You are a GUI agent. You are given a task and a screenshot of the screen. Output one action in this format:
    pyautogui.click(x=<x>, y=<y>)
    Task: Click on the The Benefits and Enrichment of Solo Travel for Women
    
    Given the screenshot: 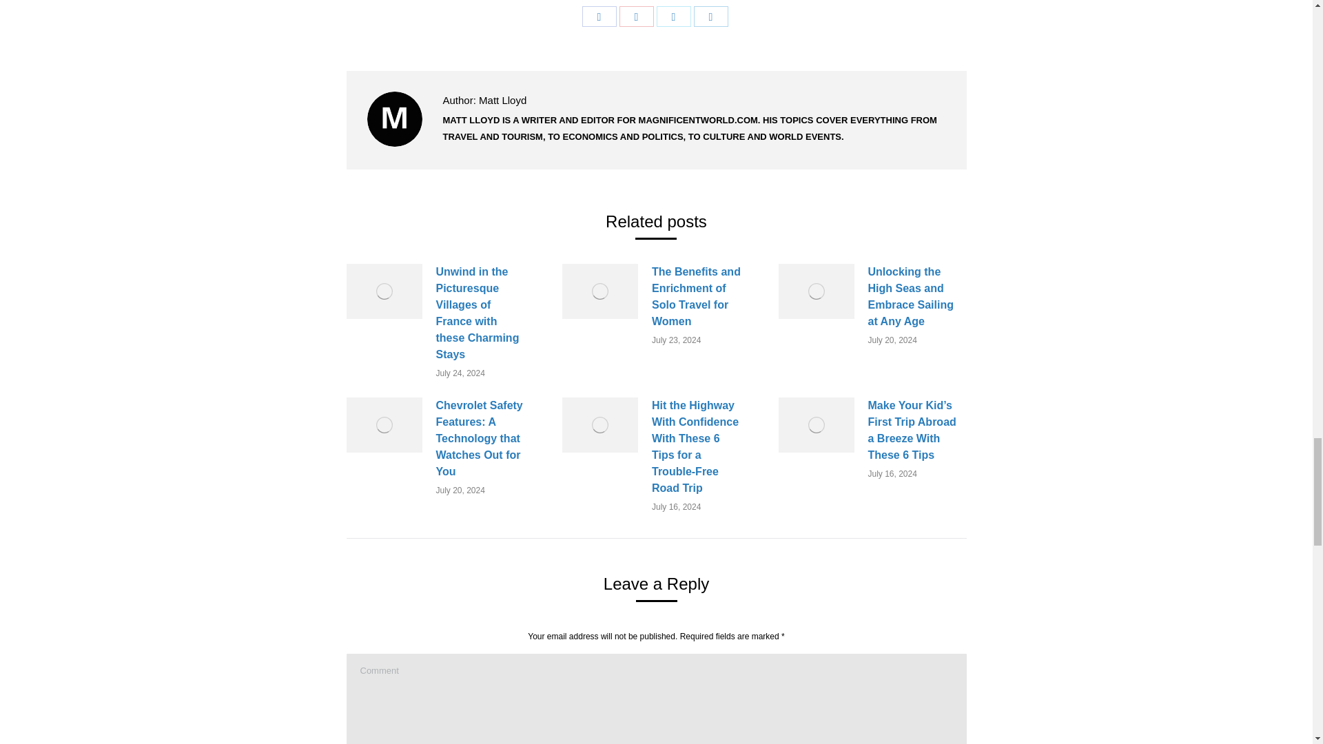 What is the action you would take?
    pyautogui.click(x=697, y=297)
    